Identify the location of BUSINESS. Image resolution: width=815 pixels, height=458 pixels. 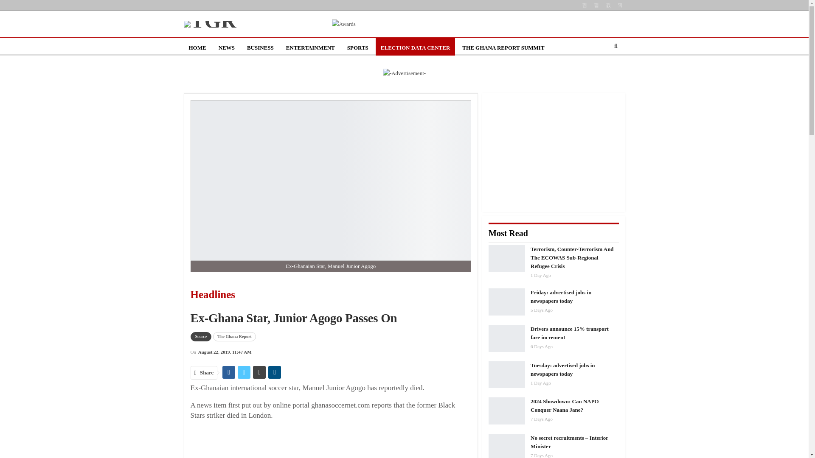
(260, 47).